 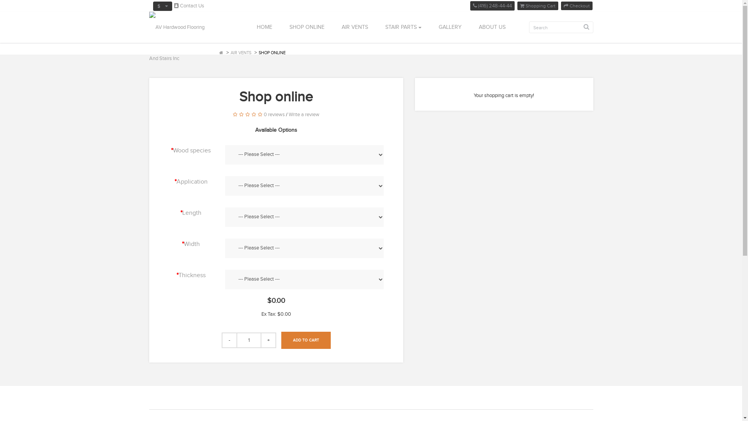 What do you see at coordinates (264, 27) in the screenshot?
I see `HOME` at bounding box center [264, 27].